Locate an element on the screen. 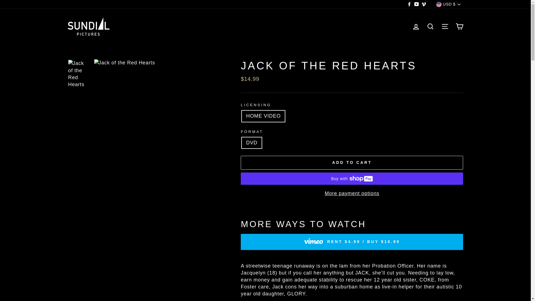 Image resolution: width=535 pixels, height=301 pixels. Page 1 is located at coordinates (352, 281).